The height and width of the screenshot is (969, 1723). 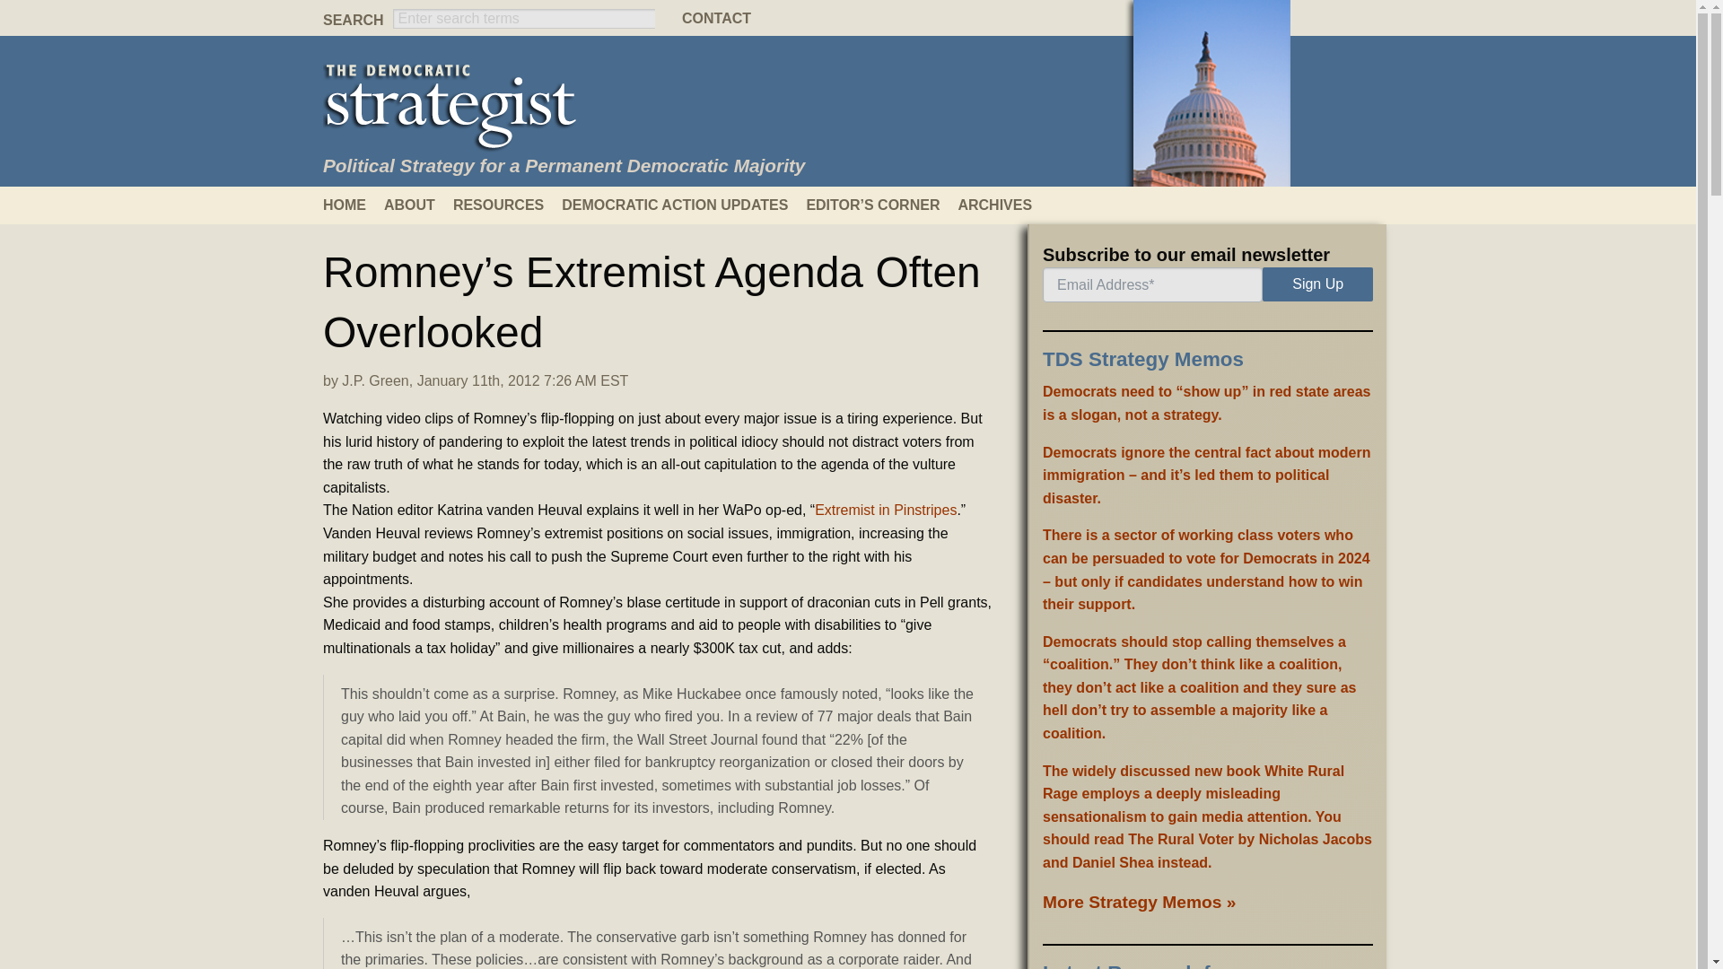 I want to click on Posts by J.P. Green, so click(x=375, y=380).